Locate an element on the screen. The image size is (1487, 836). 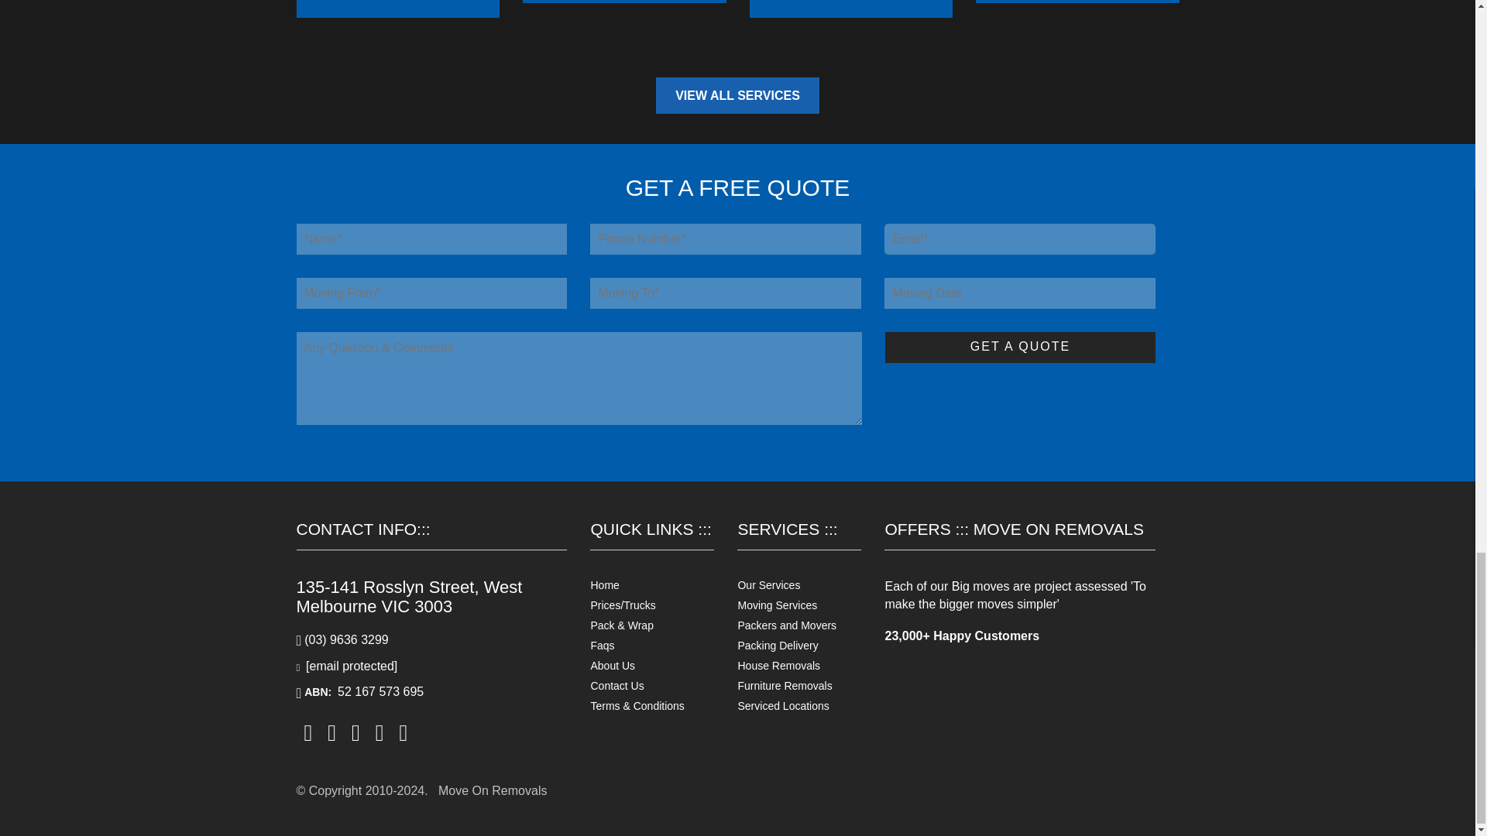
GET A QUOTE is located at coordinates (1019, 347).